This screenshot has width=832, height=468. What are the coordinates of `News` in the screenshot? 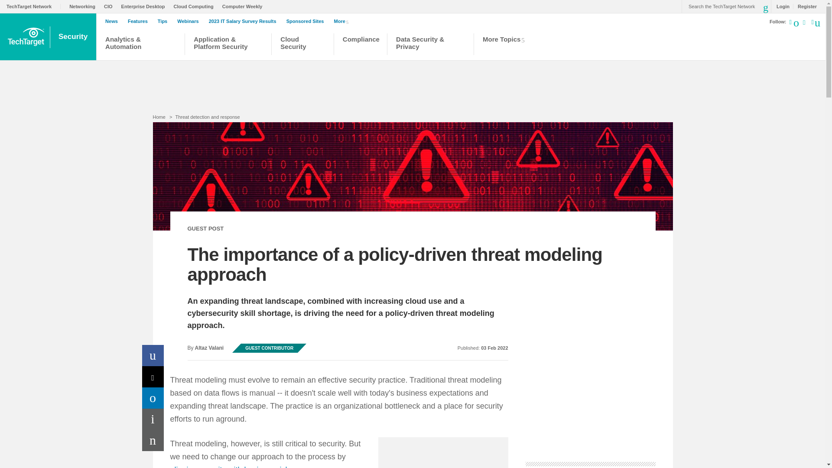 It's located at (114, 21).